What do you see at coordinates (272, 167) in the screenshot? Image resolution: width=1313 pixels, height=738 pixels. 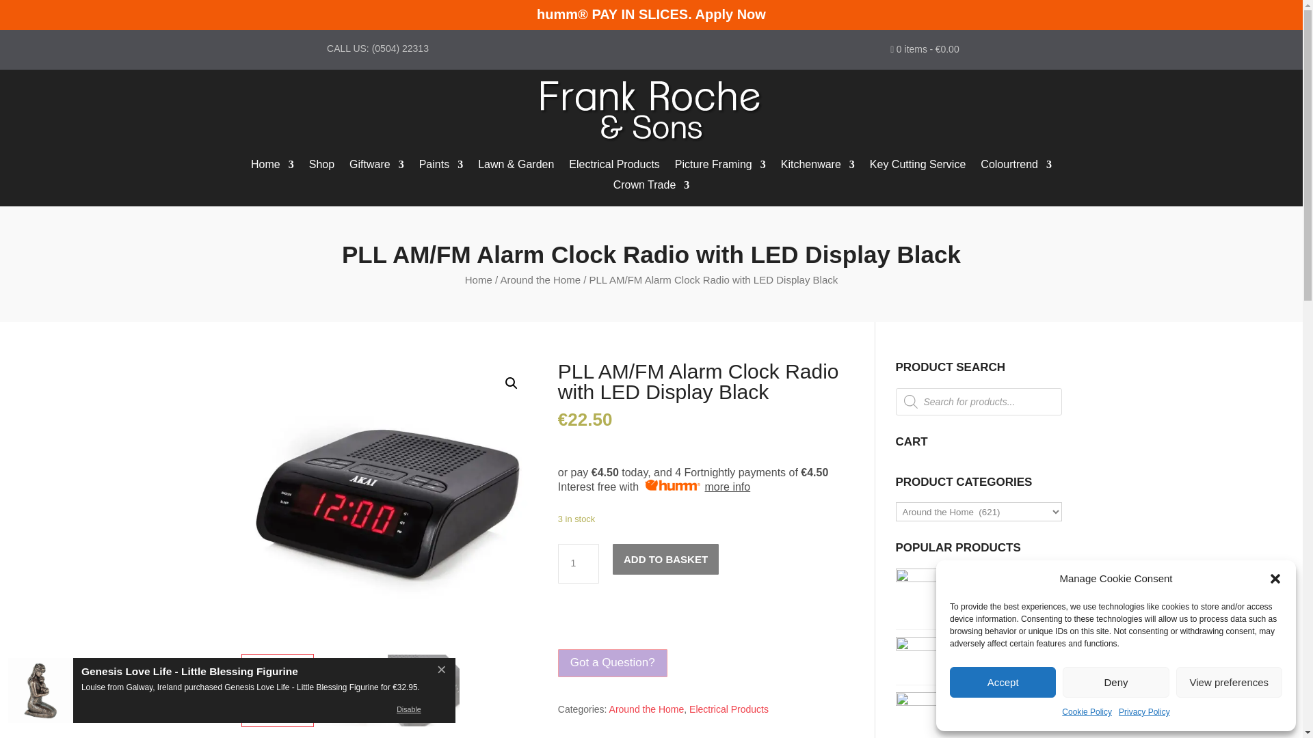 I see `Home` at bounding box center [272, 167].